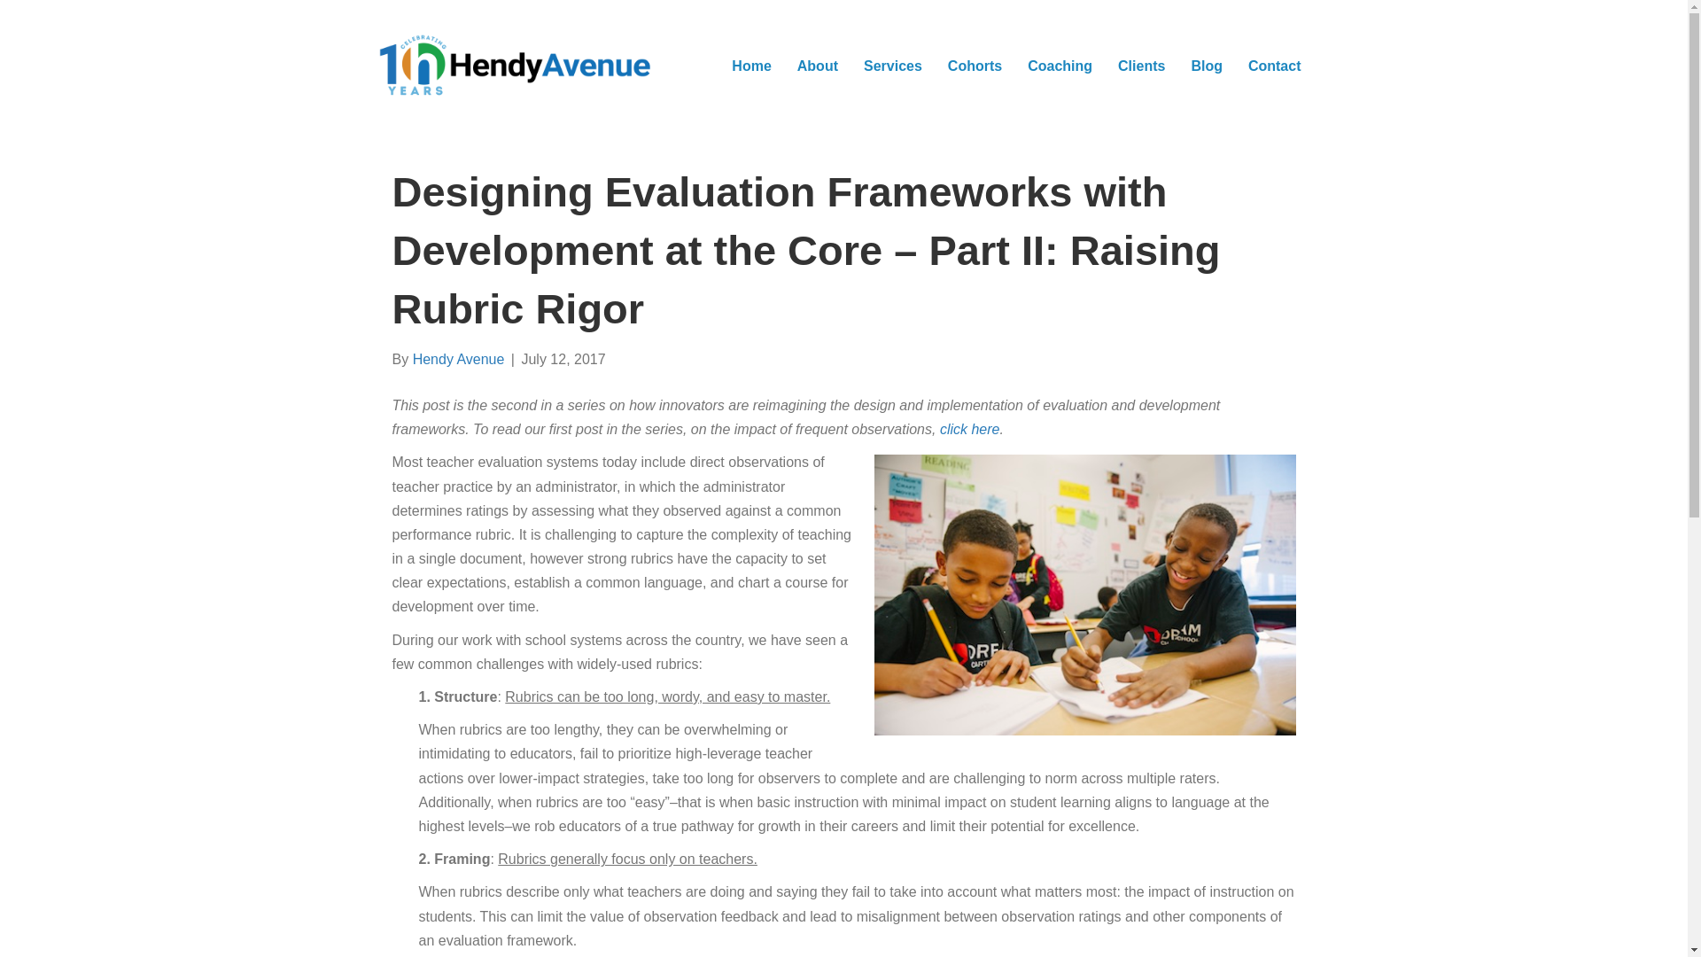 The image size is (1701, 957). I want to click on click here, so click(969, 429).